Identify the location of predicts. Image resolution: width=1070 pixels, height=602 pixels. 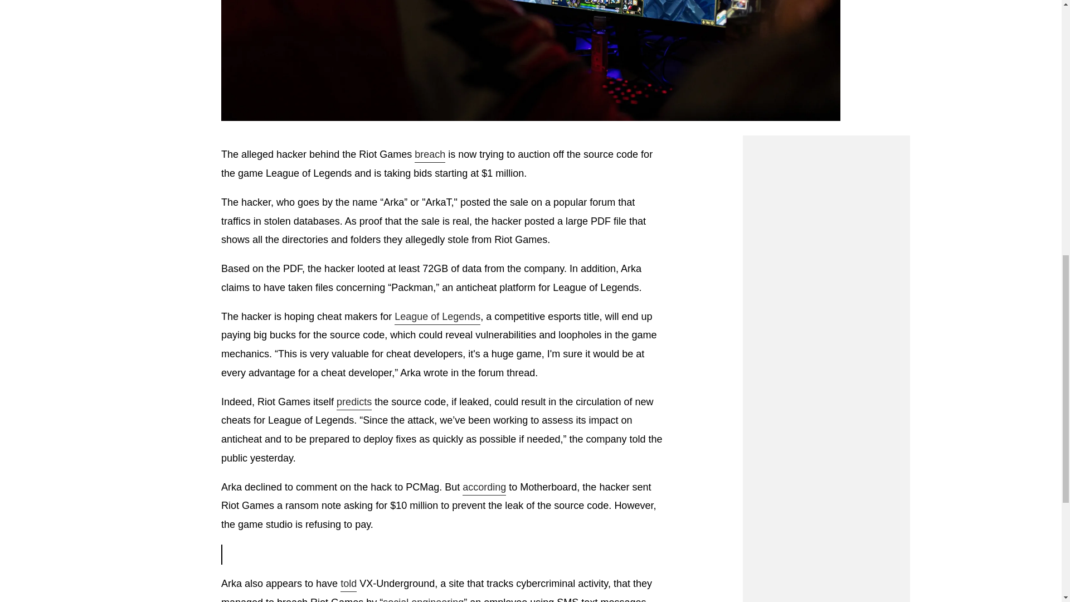
(354, 402).